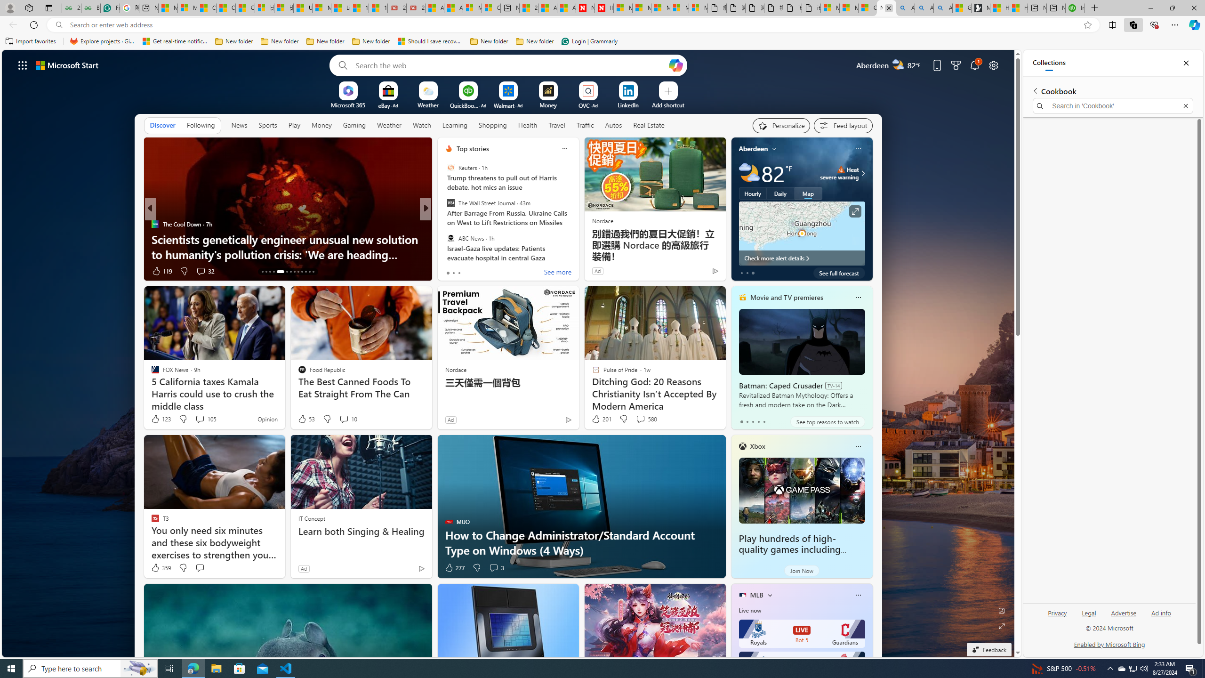 Image resolution: width=1205 pixels, height=678 pixels. I want to click on Class: weather-arrow-glyph, so click(863, 173).